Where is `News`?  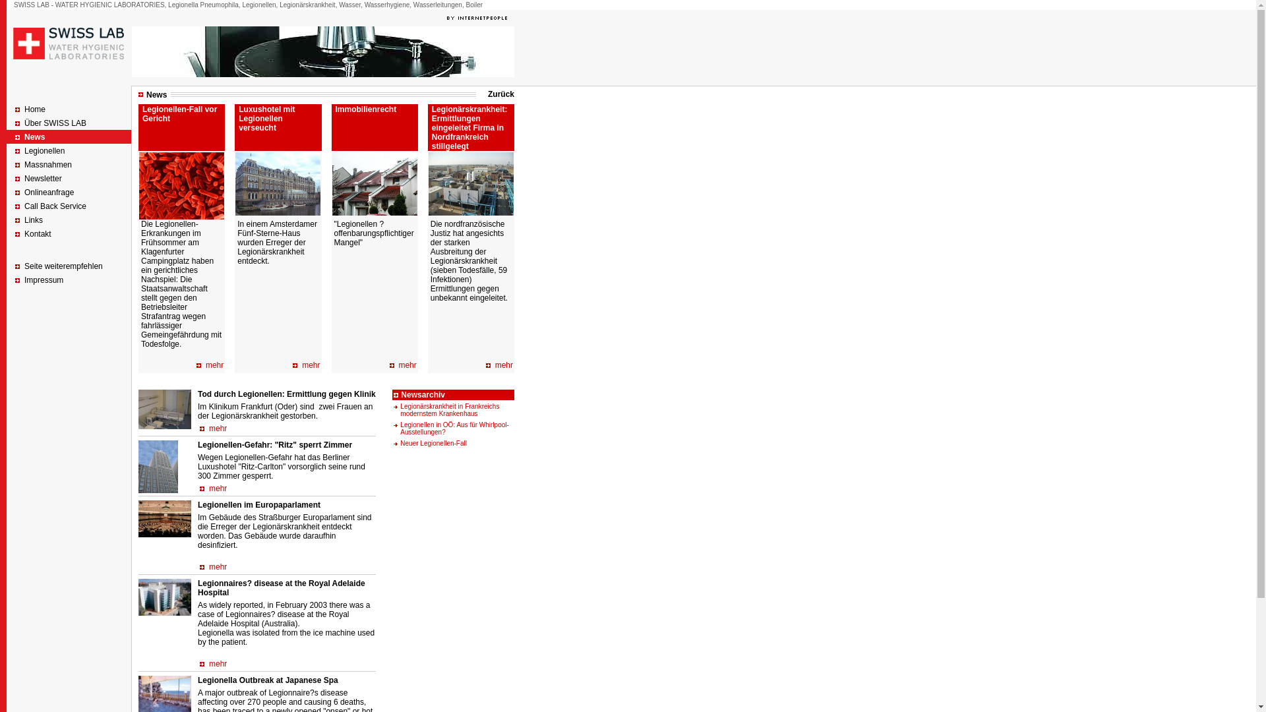
News is located at coordinates (34, 137).